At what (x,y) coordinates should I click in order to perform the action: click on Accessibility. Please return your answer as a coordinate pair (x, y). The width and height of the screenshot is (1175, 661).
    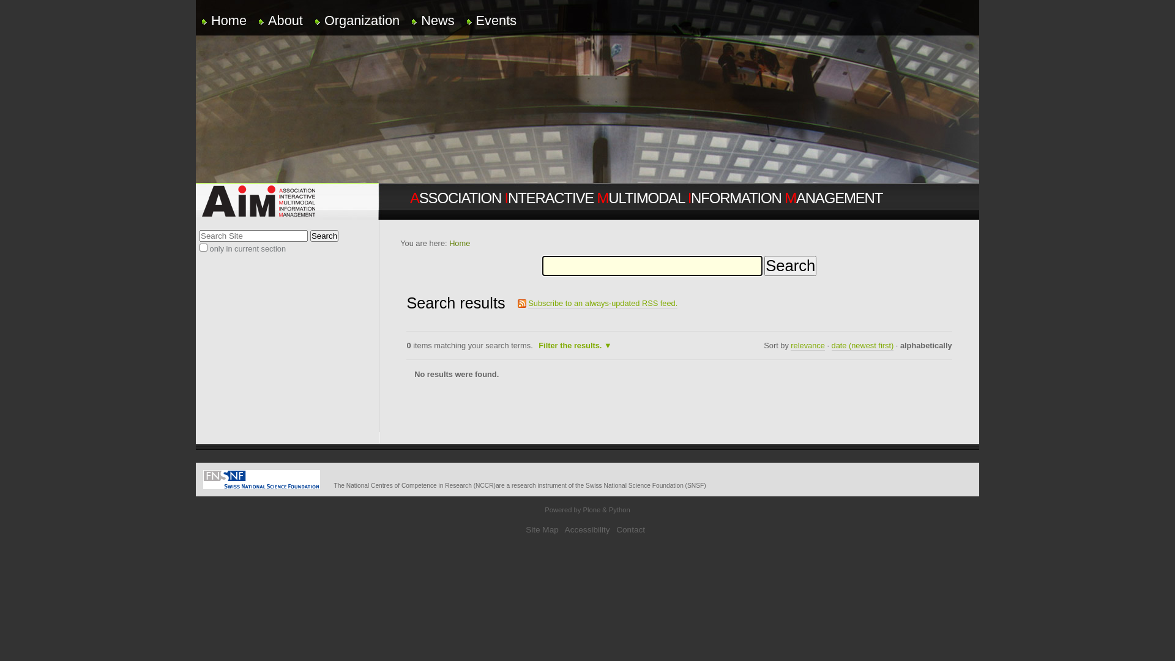
    Looking at the image, I should click on (587, 530).